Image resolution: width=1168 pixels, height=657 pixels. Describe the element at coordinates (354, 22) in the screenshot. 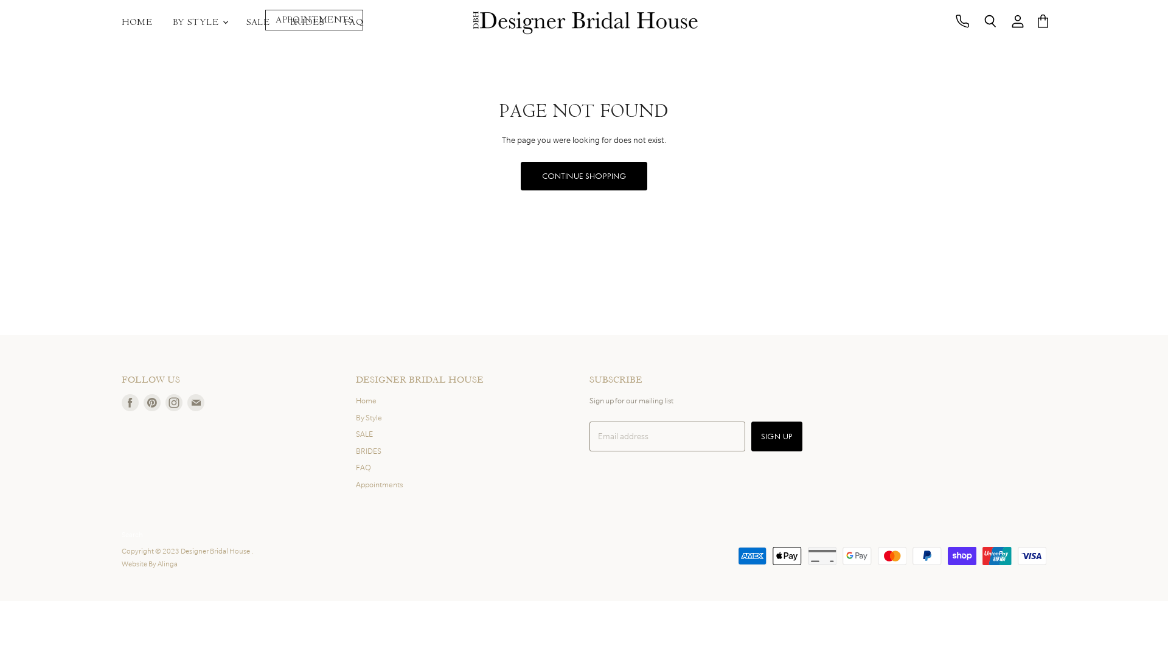

I see `FAQ` at that location.